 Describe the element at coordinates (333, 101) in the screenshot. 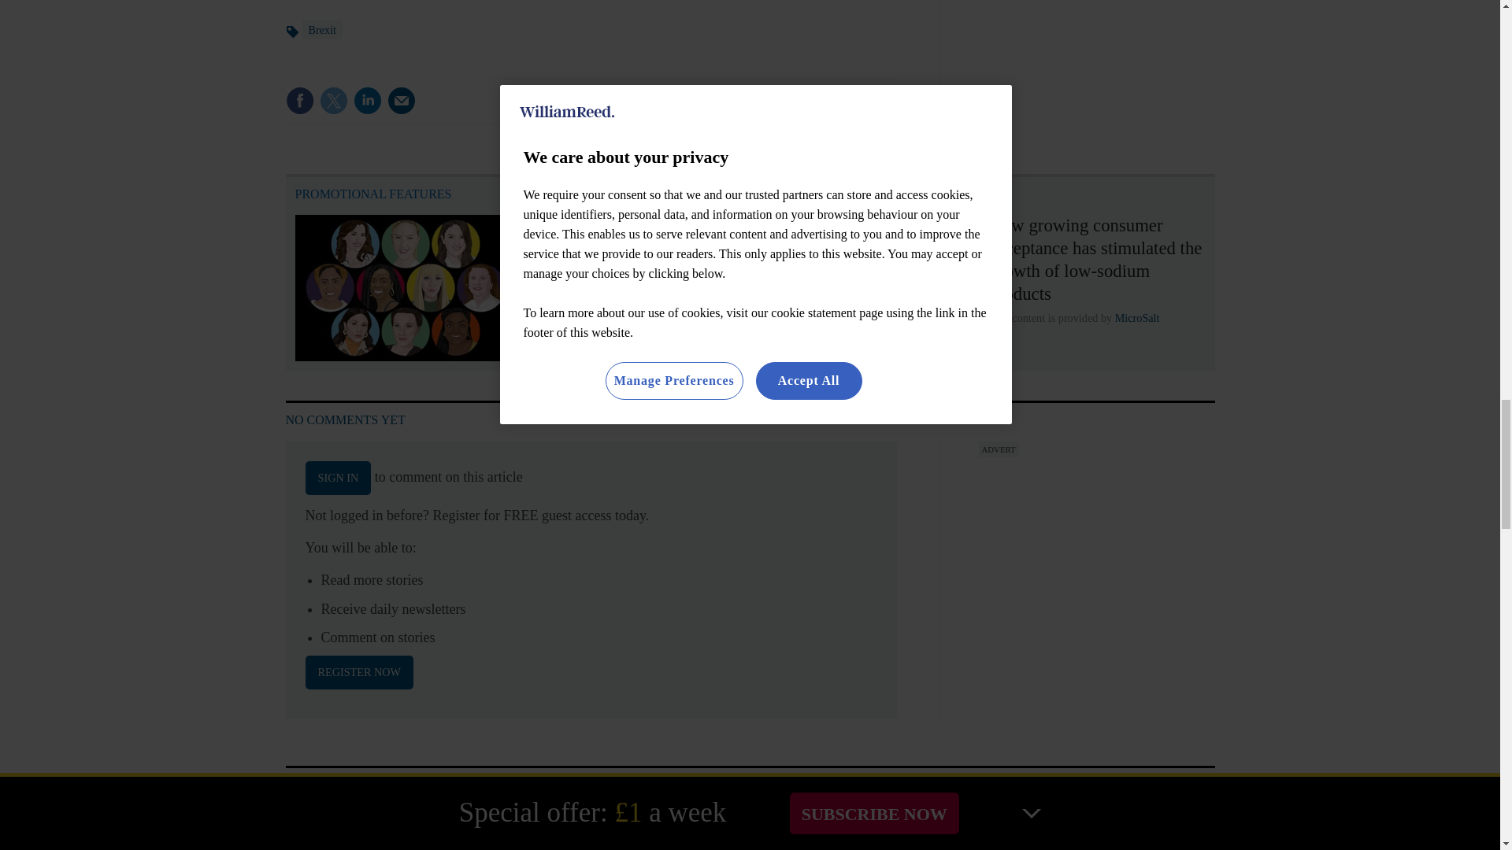

I see `Share this on Twitter` at that location.